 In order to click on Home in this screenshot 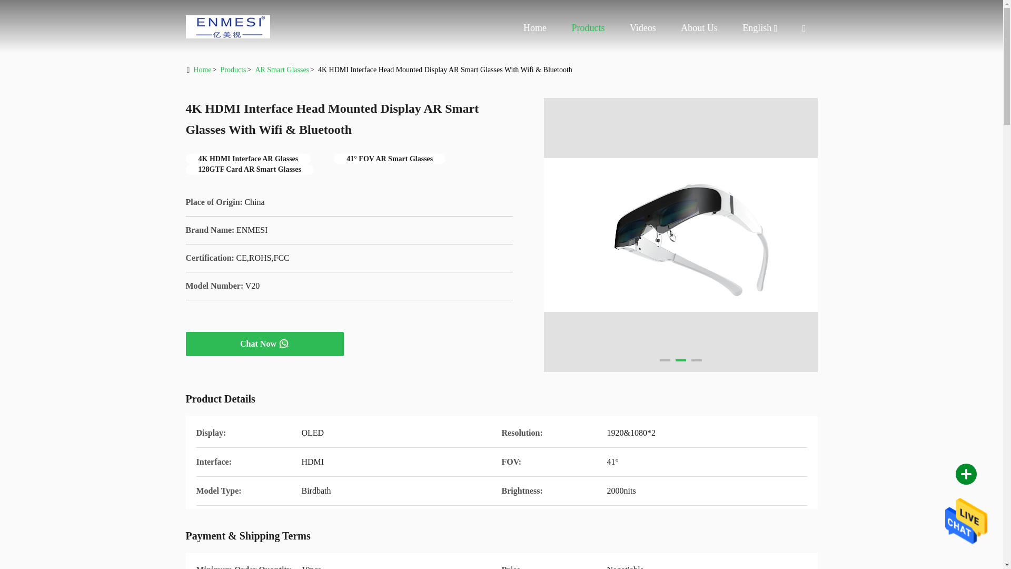, I will do `click(227, 26)`.